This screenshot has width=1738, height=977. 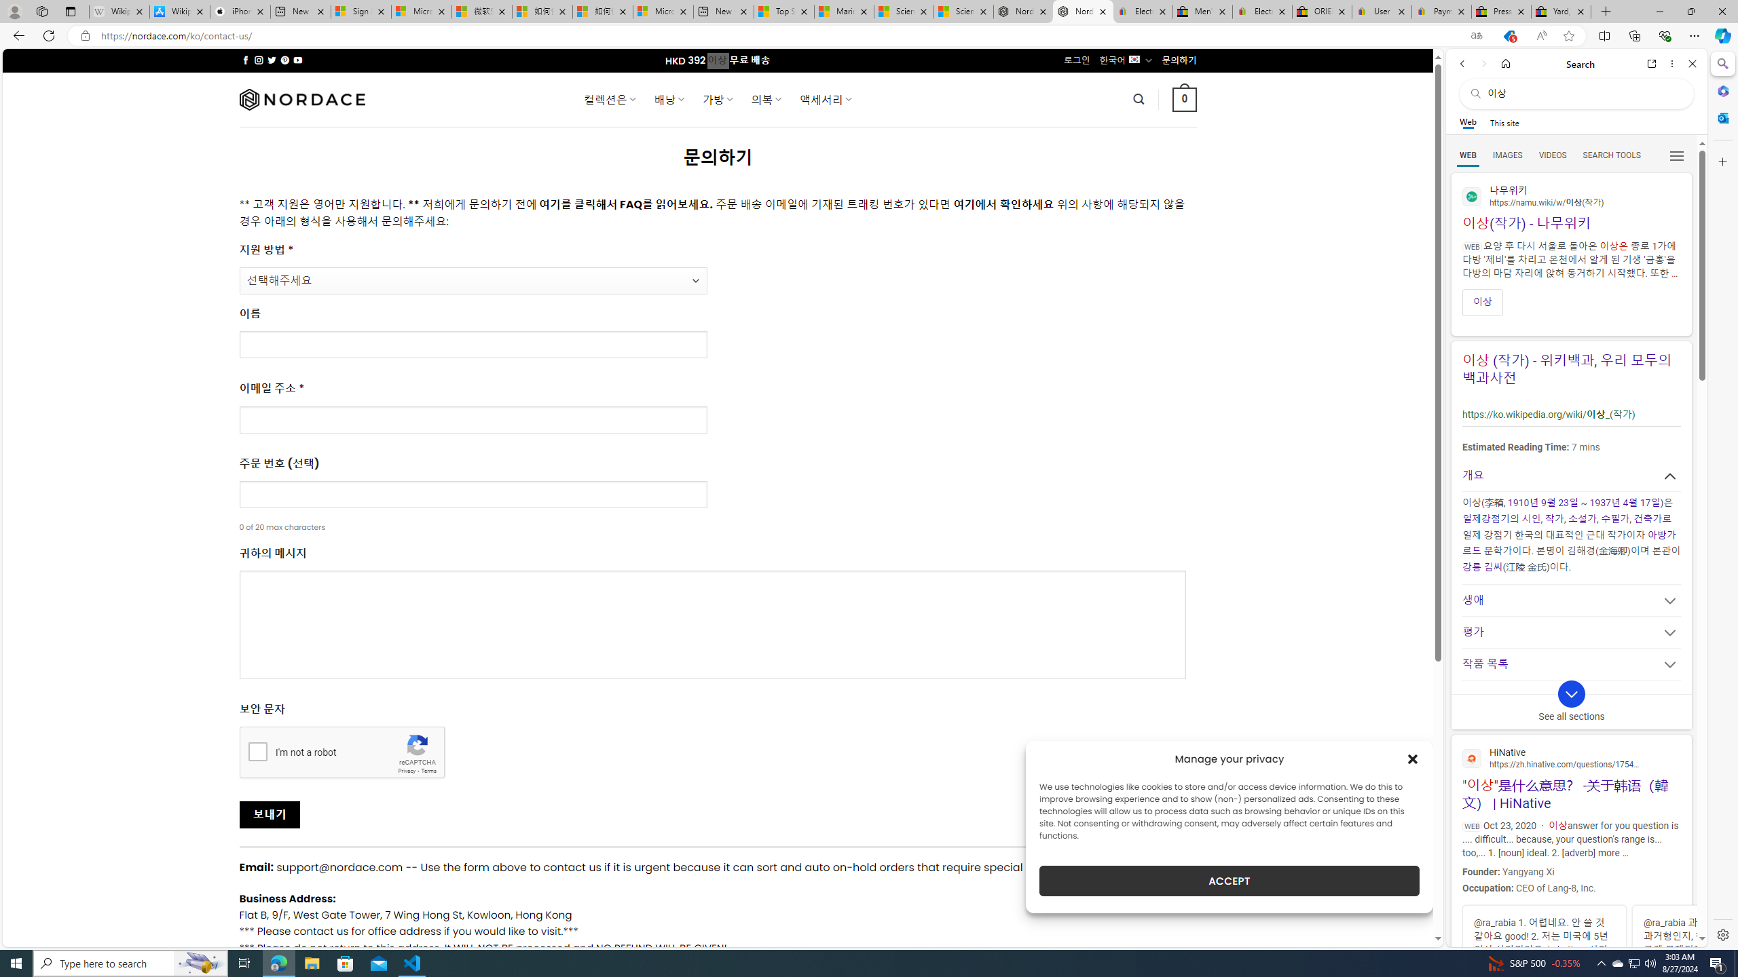 What do you see at coordinates (429, 771) in the screenshot?
I see `Terms` at bounding box center [429, 771].